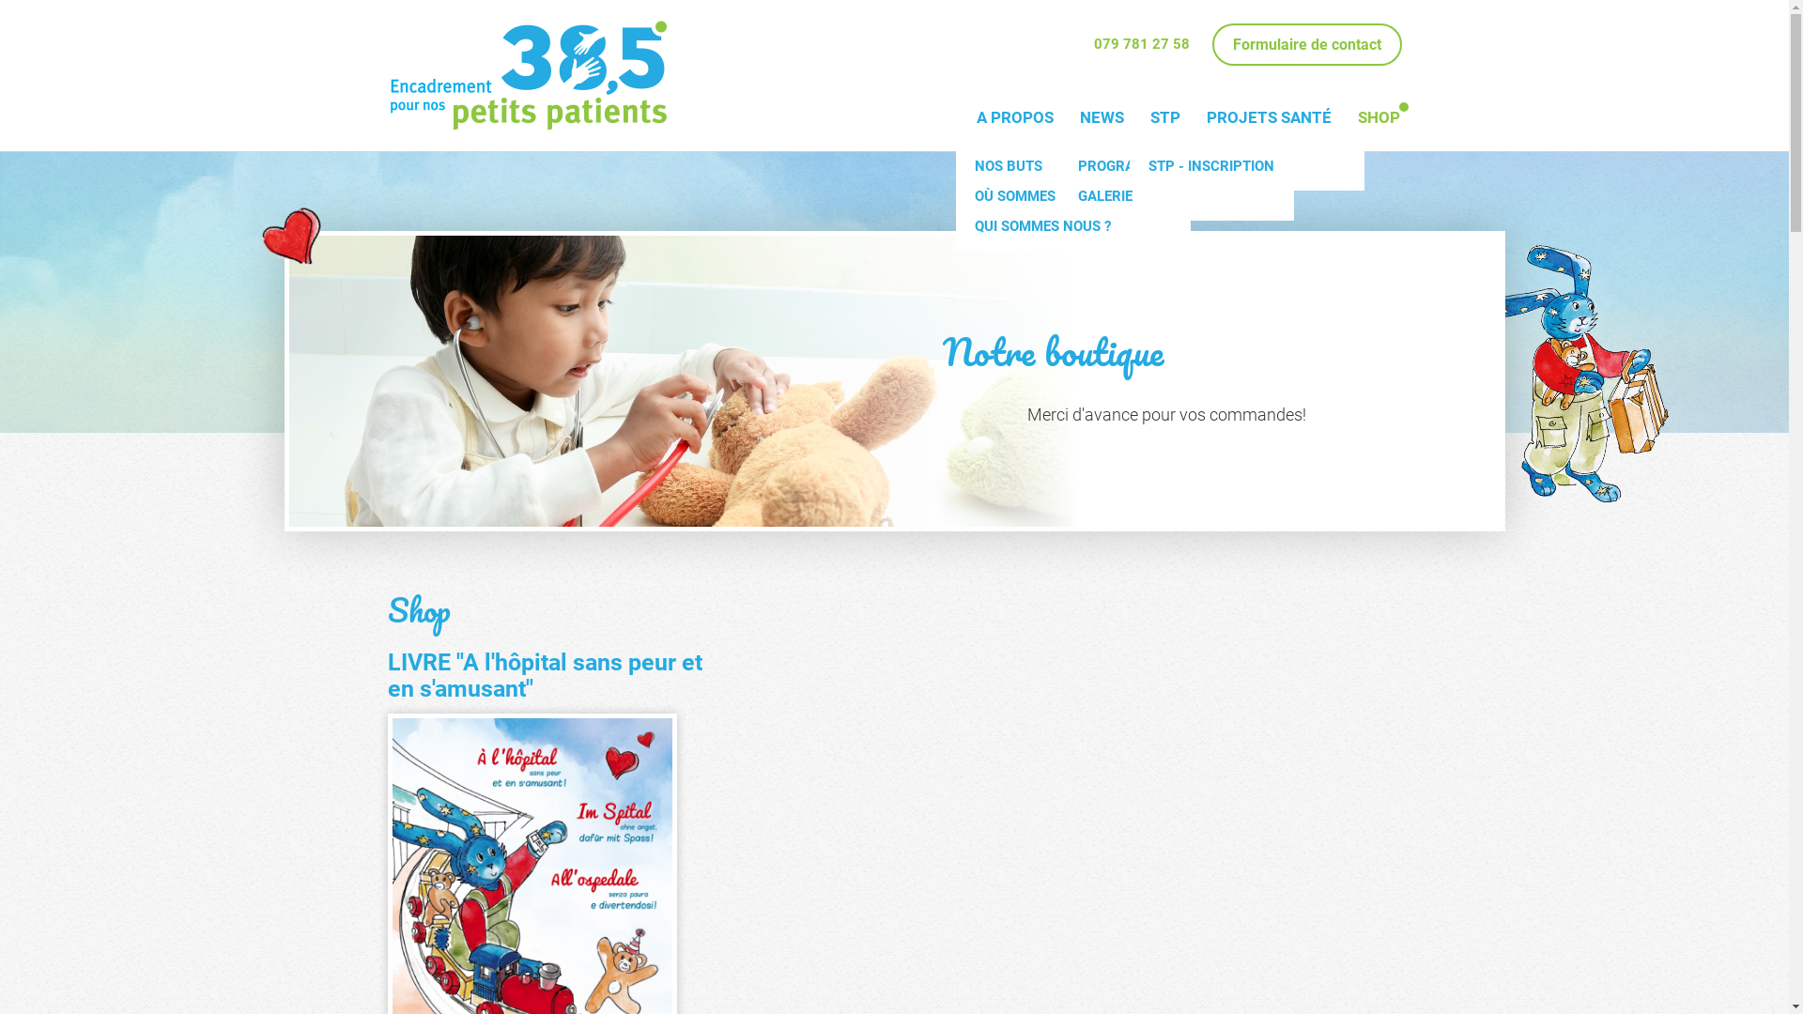 This screenshot has width=1803, height=1014. I want to click on NEWS, so click(1102, 118).